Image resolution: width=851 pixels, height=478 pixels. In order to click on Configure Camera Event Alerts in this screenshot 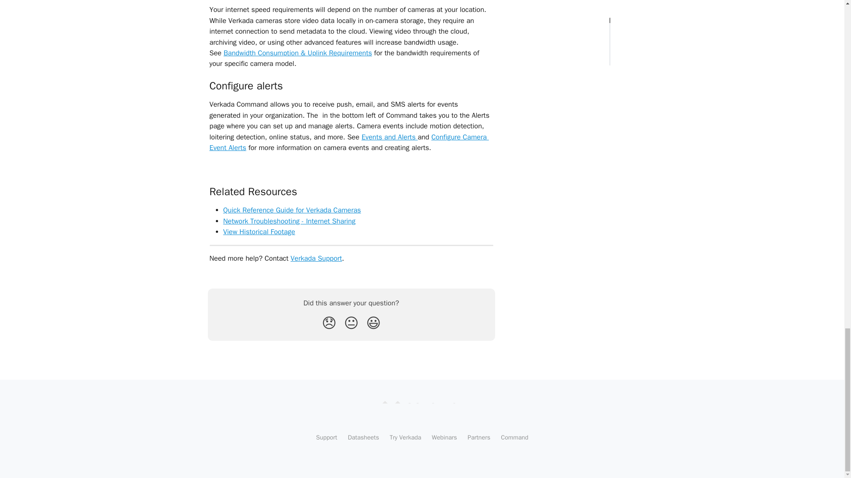, I will do `click(349, 143)`.